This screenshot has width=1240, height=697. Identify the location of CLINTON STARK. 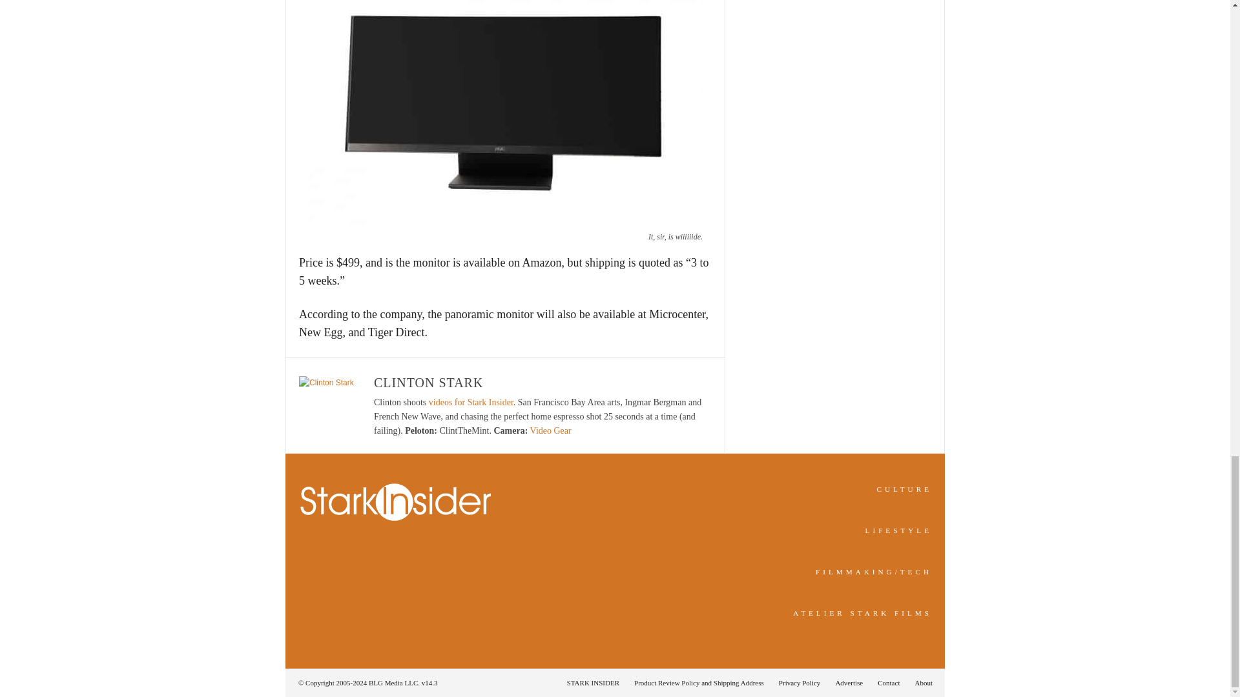
(429, 382).